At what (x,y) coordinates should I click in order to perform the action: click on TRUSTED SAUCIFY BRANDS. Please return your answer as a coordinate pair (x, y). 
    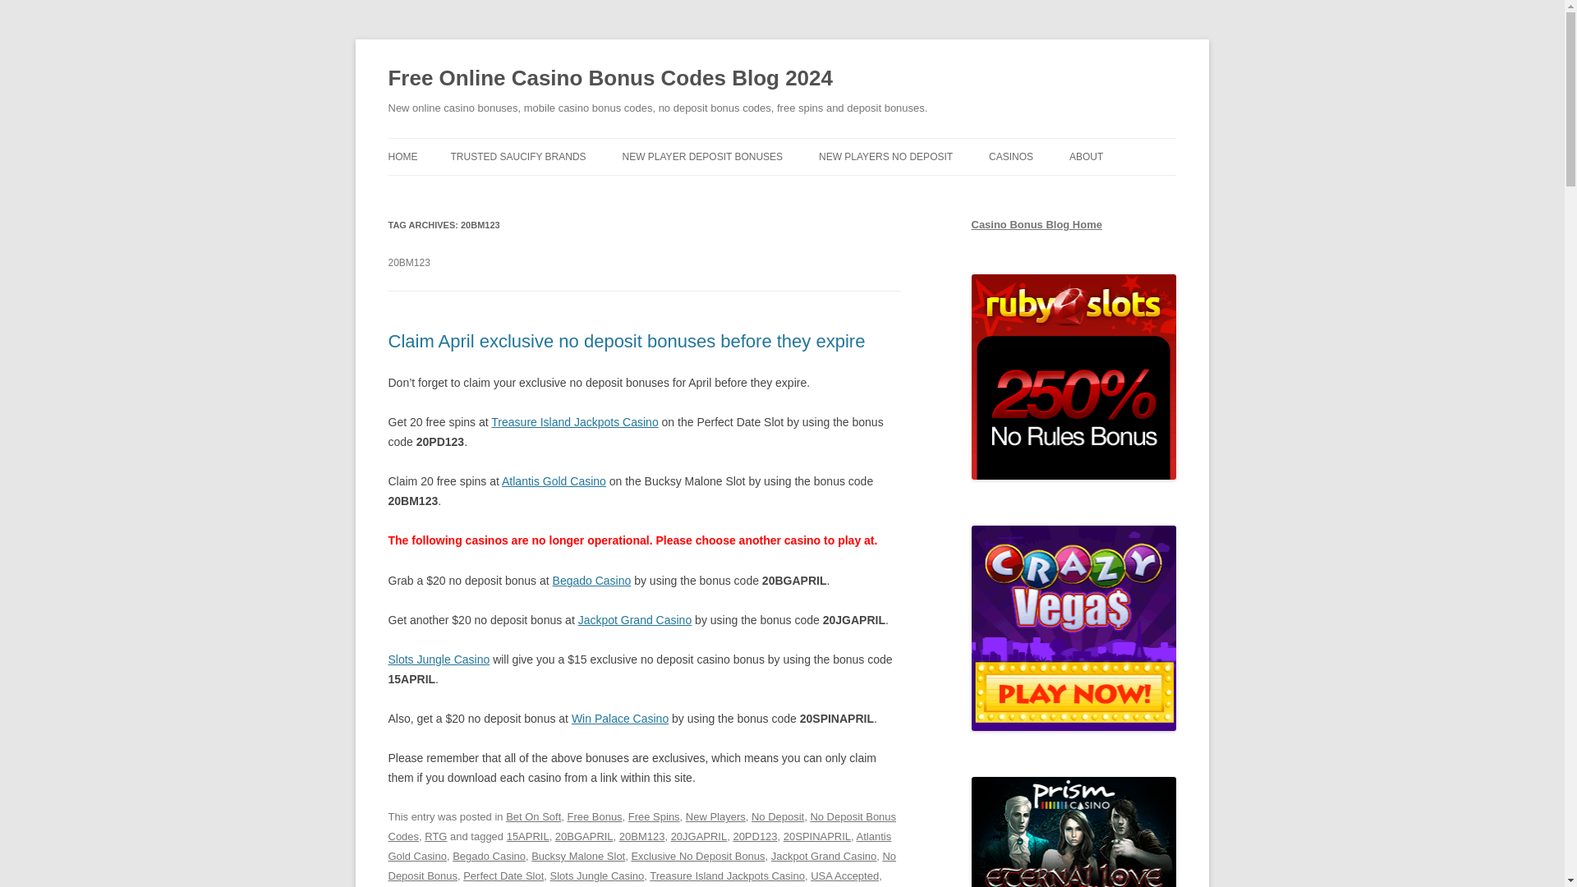
    Looking at the image, I should click on (517, 156).